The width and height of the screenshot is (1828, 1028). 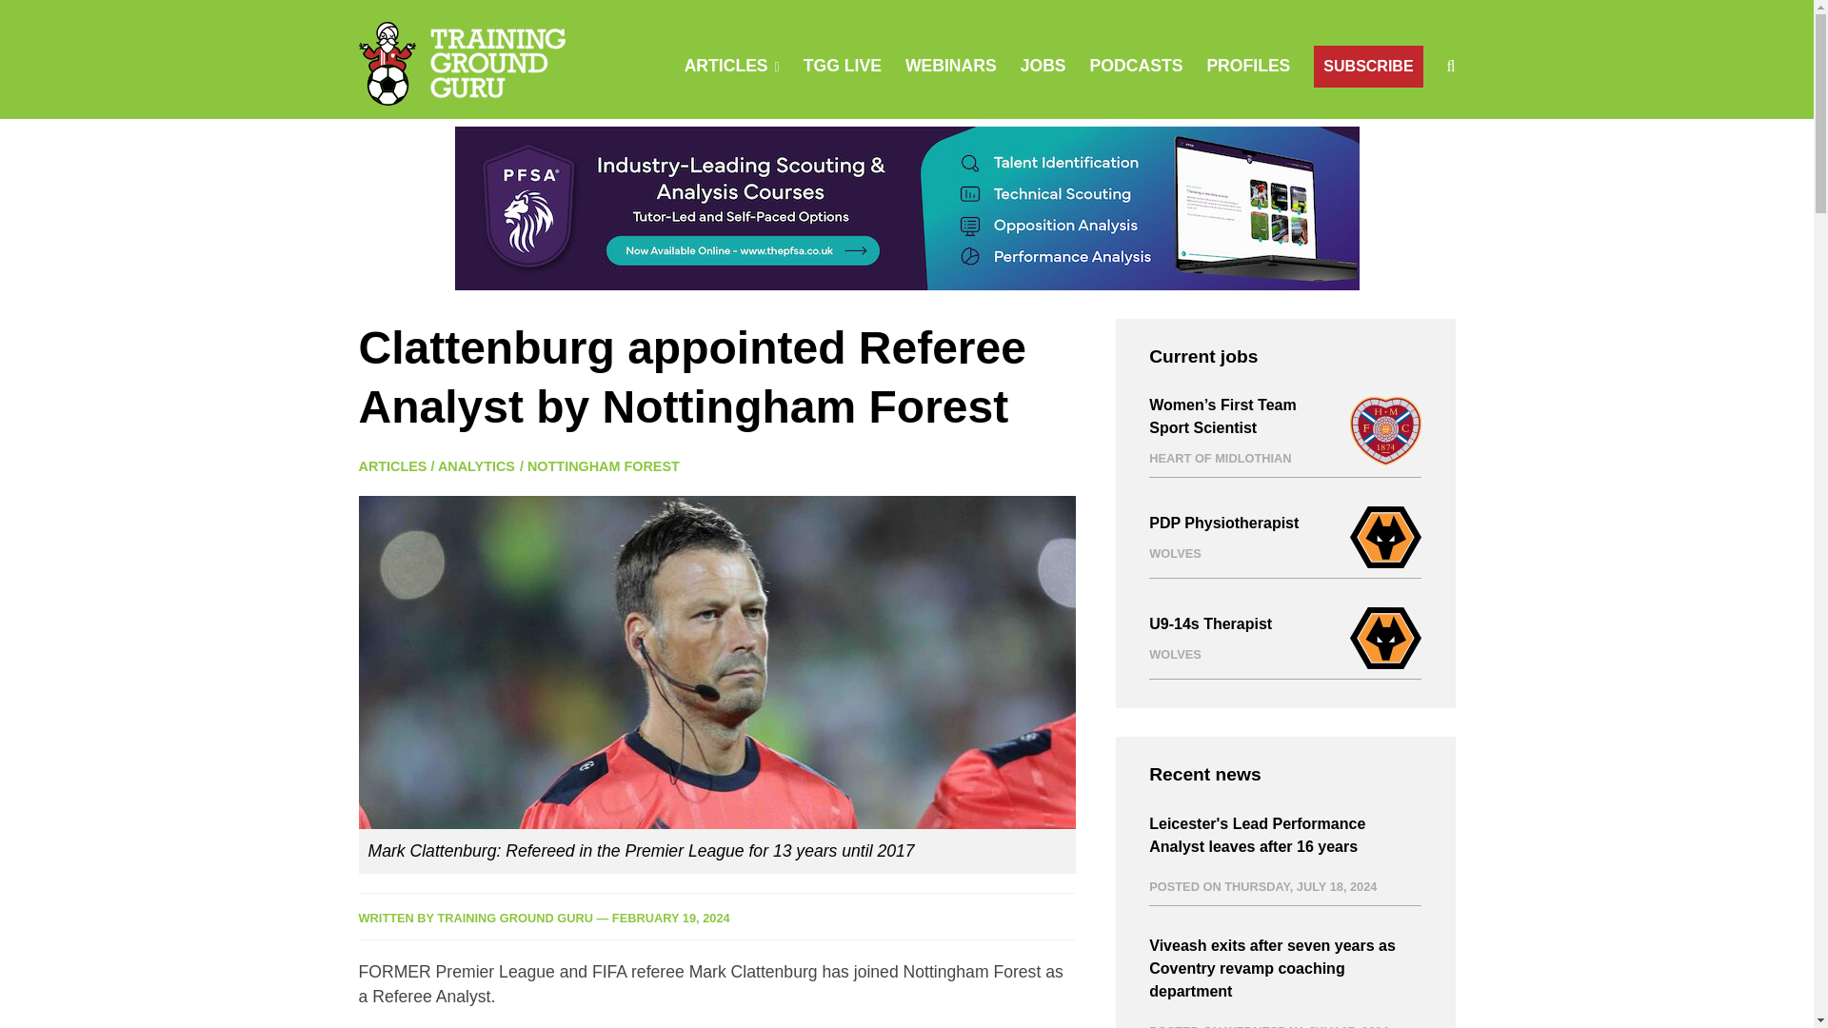 I want to click on ARTICLES, so click(x=725, y=65).